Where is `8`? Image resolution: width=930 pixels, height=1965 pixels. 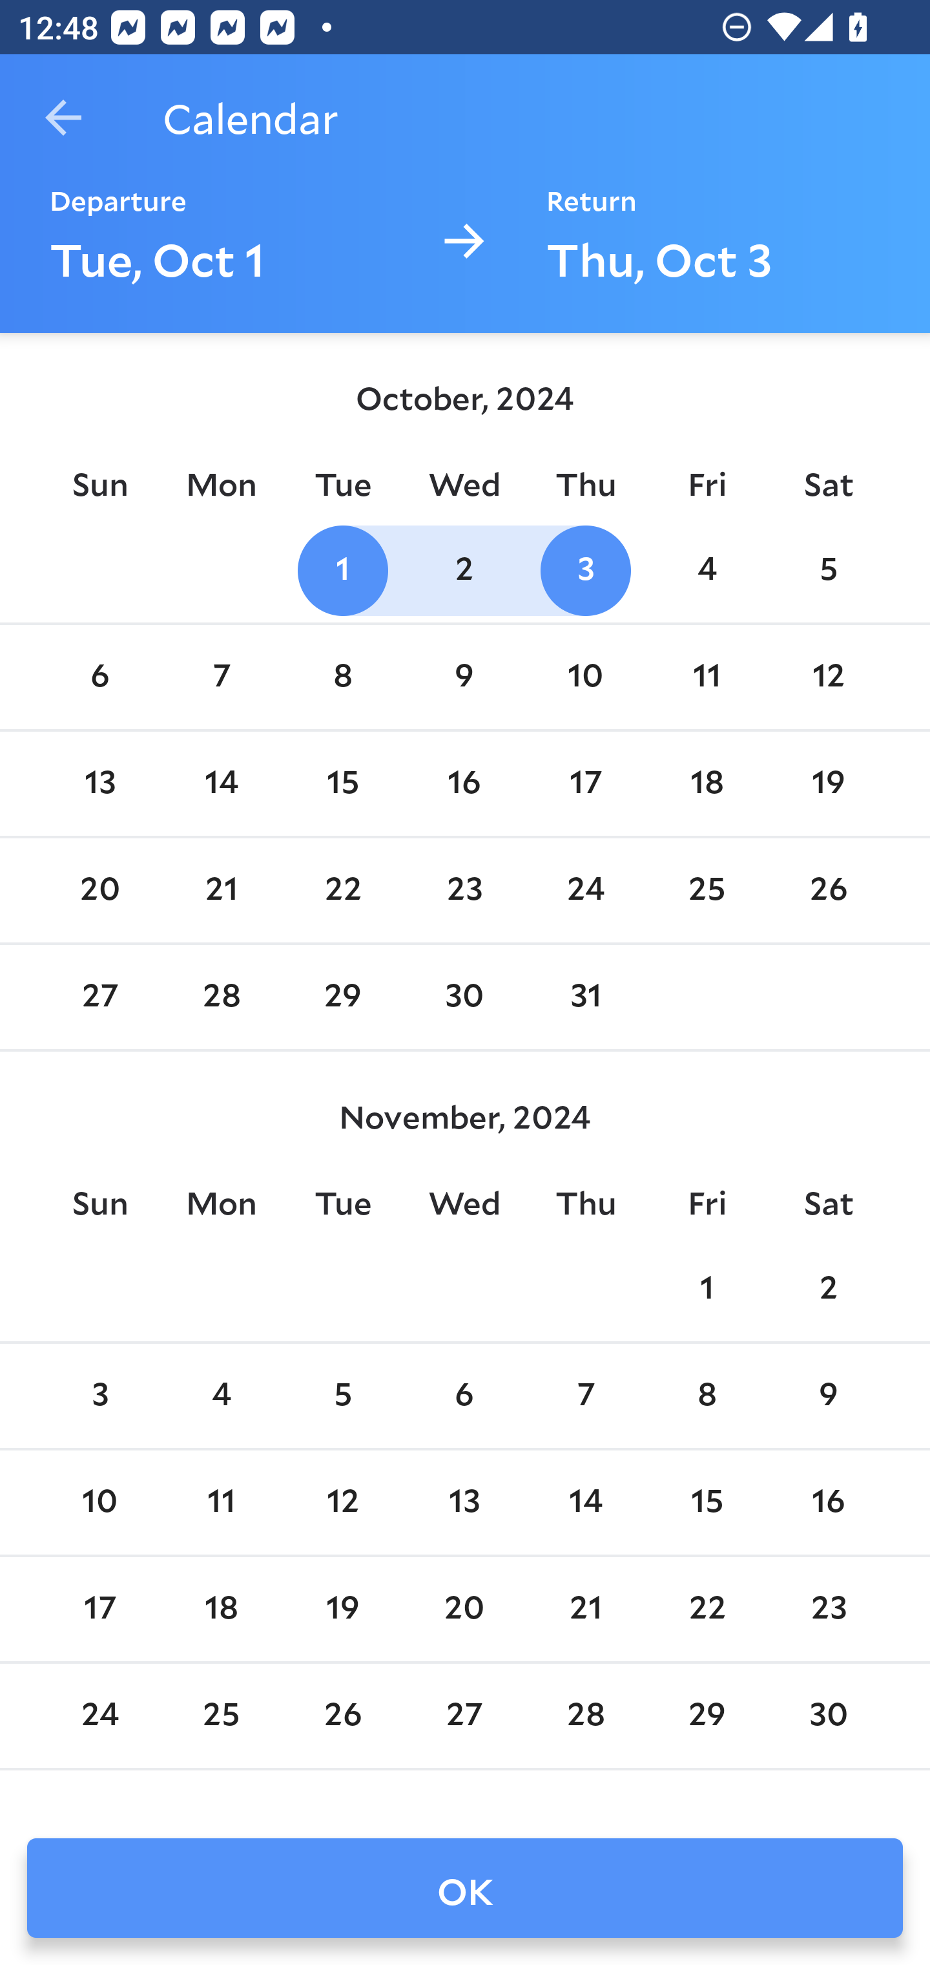 8 is located at coordinates (342, 677).